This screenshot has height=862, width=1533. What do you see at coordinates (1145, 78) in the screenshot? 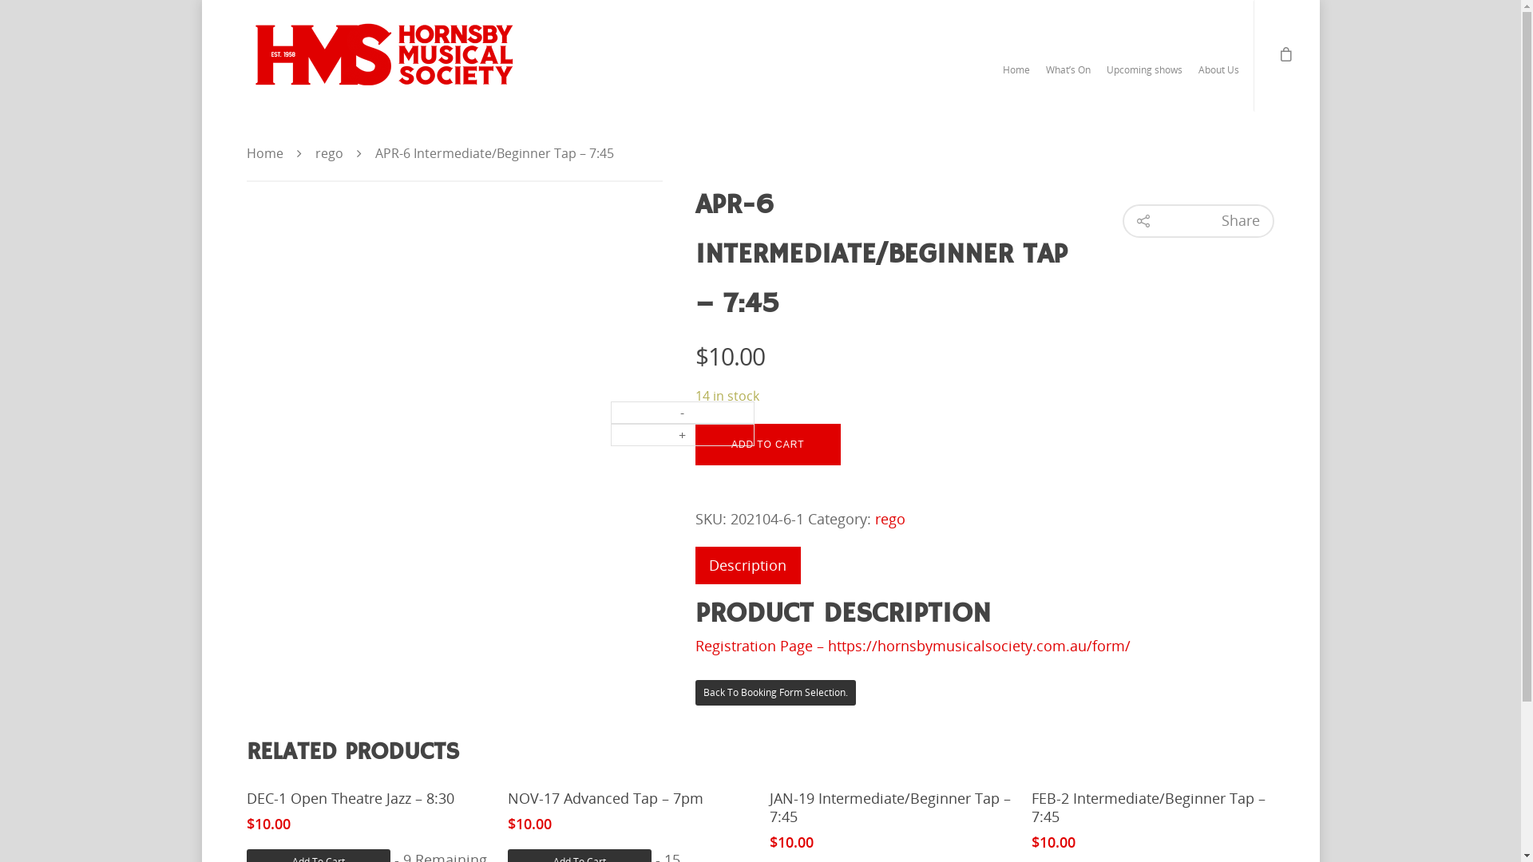
I see `Upcoming shows` at bounding box center [1145, 78].